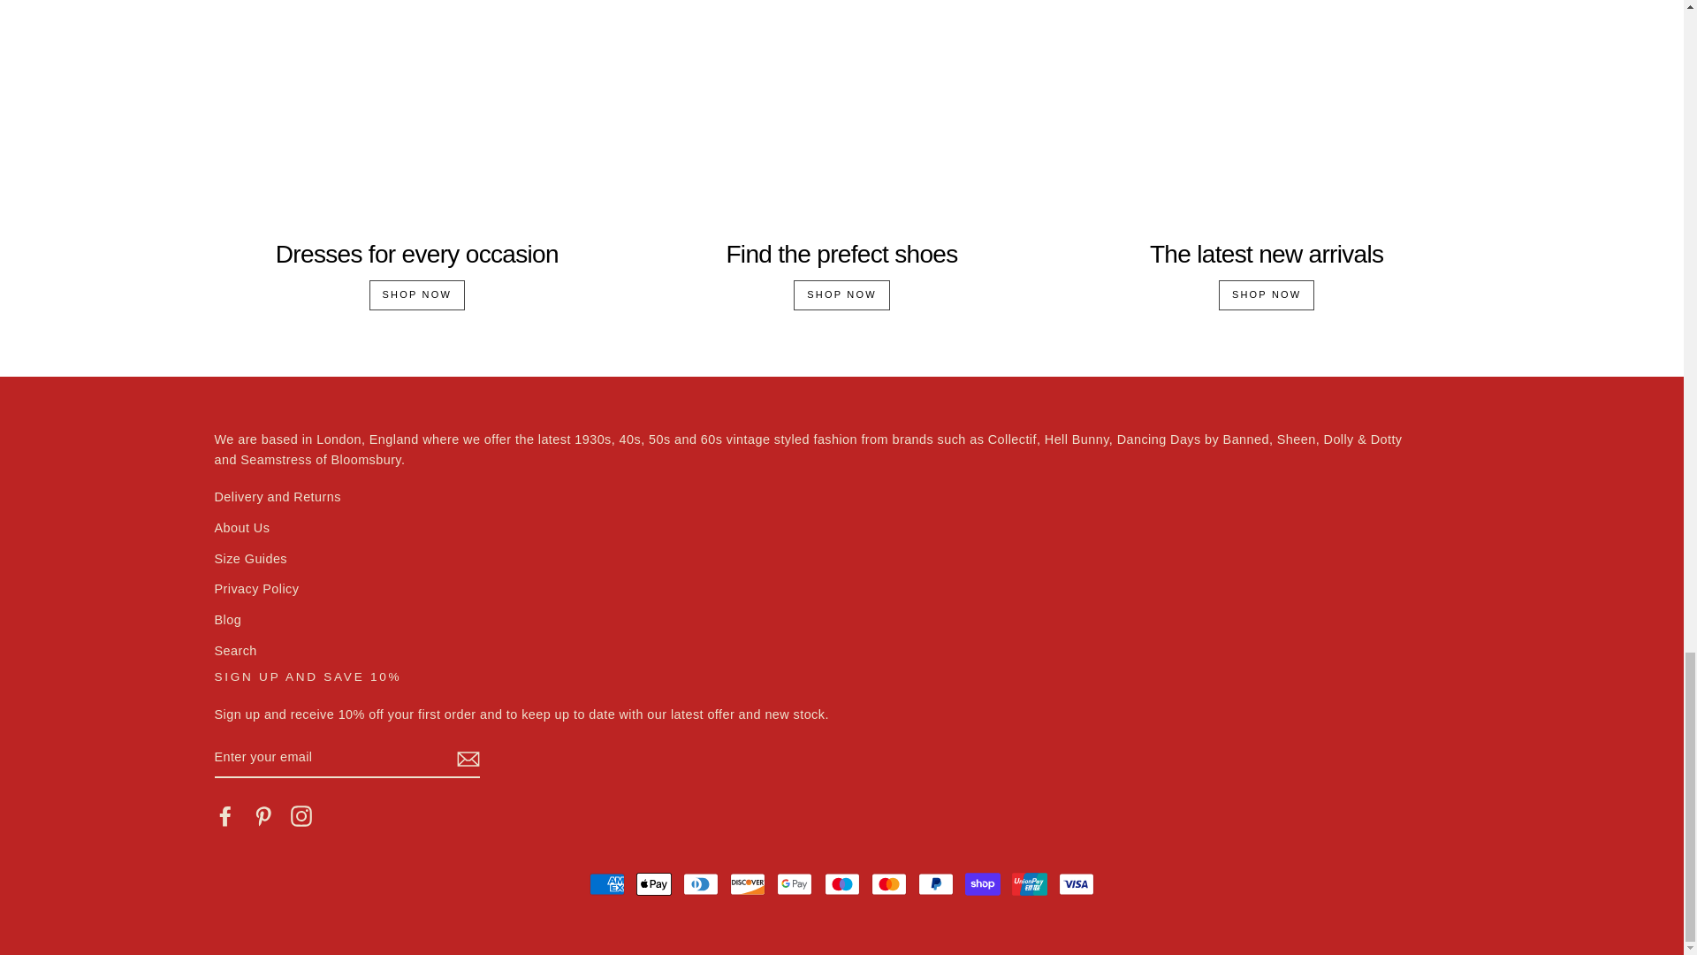 The image size is (1697, 955). Describe the element at coordinates (606, 883) in the screenshot. I see `American Express` at that location.